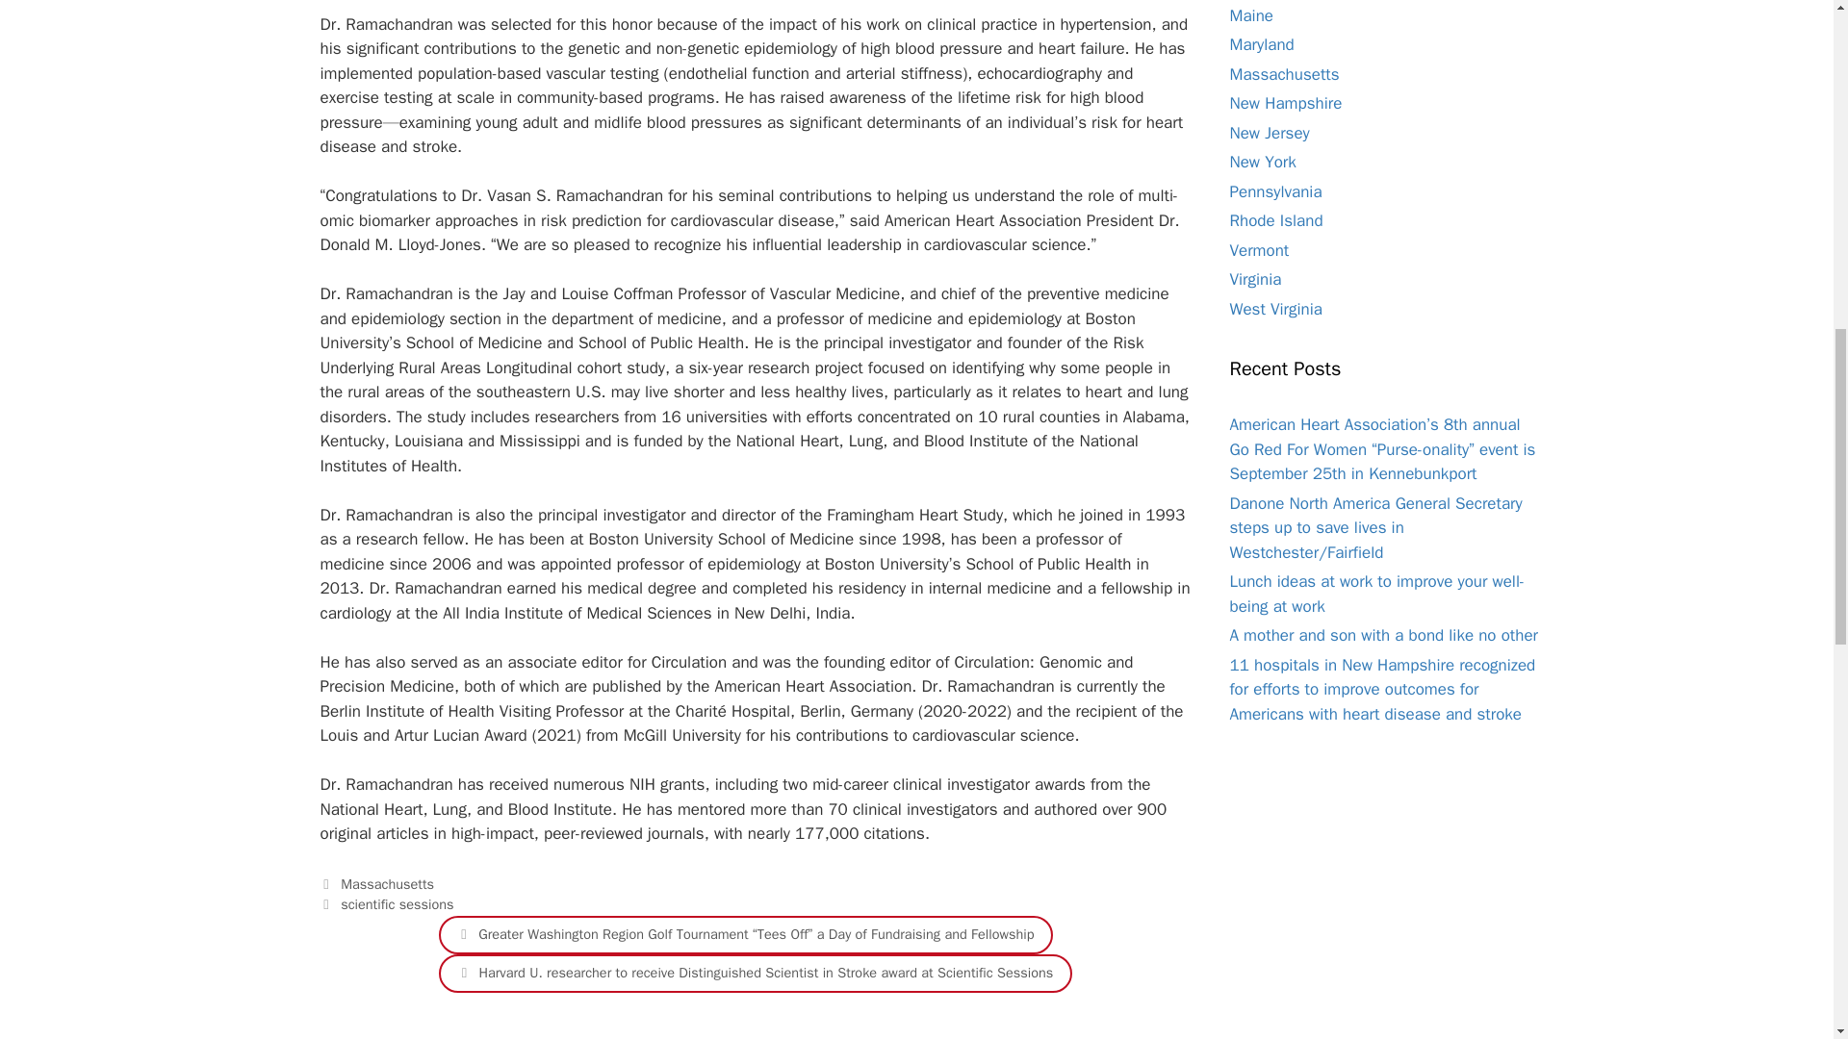 This screenshot has height=1039, width=1848. Describe the element at coordinates (1256, 279) in the screenshot. I see `Virginia` at that location.